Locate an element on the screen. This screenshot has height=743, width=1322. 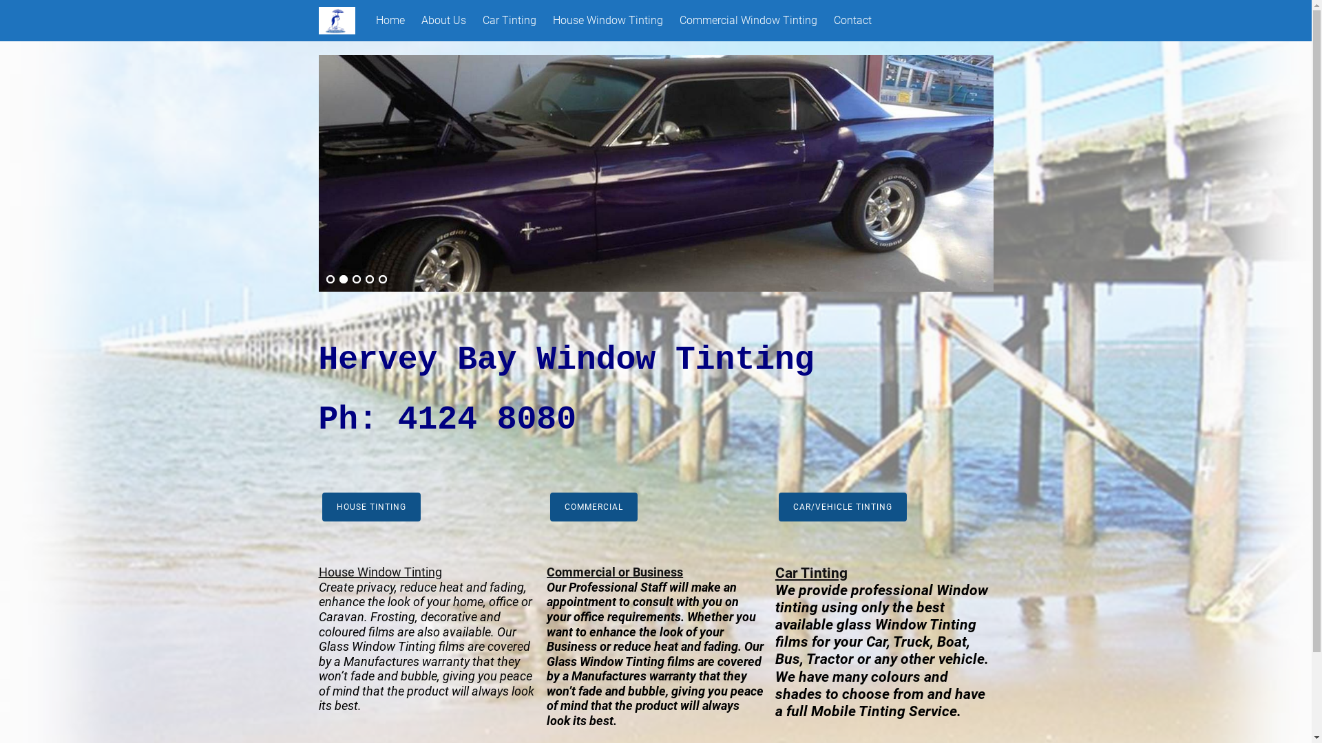
4 is located at coordinates (370, 280).